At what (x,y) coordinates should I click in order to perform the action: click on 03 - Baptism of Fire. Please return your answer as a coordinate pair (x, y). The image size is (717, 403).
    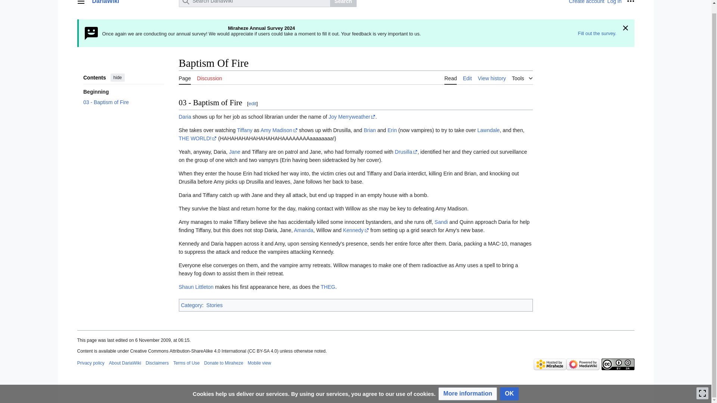
    Looking at the image, I should click on (123, 102).